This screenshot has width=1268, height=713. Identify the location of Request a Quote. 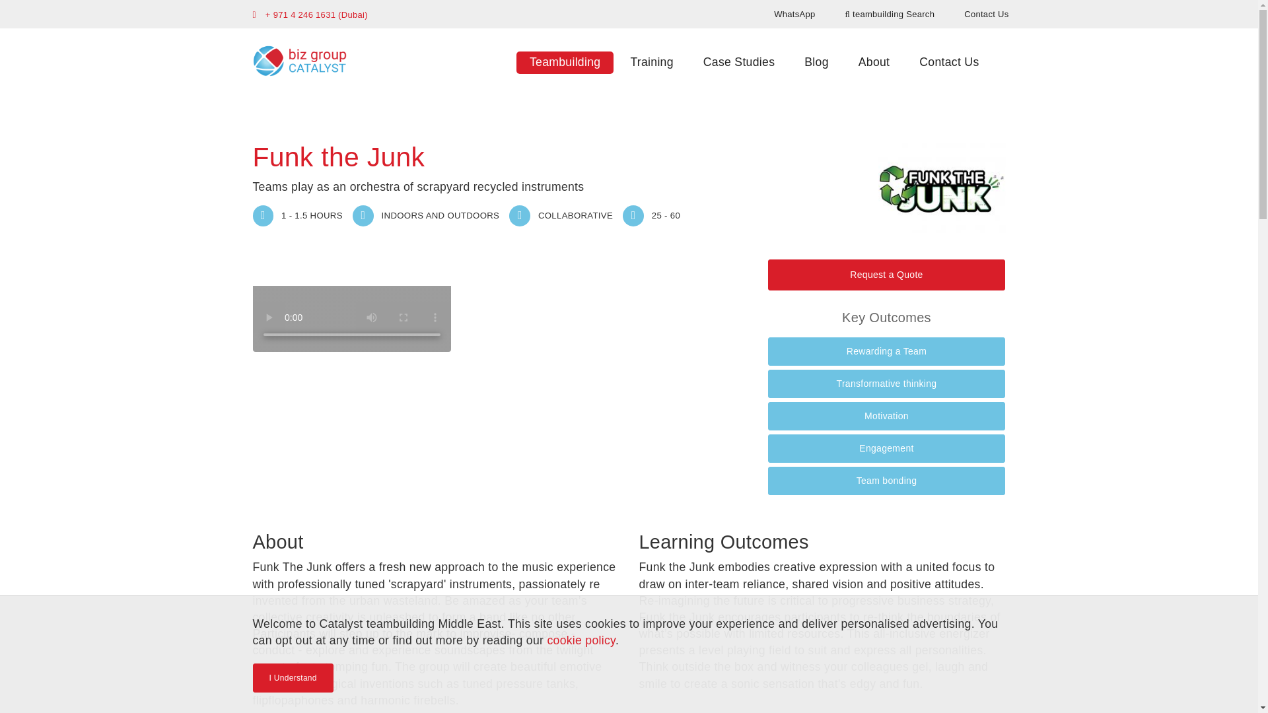
(886, 275).